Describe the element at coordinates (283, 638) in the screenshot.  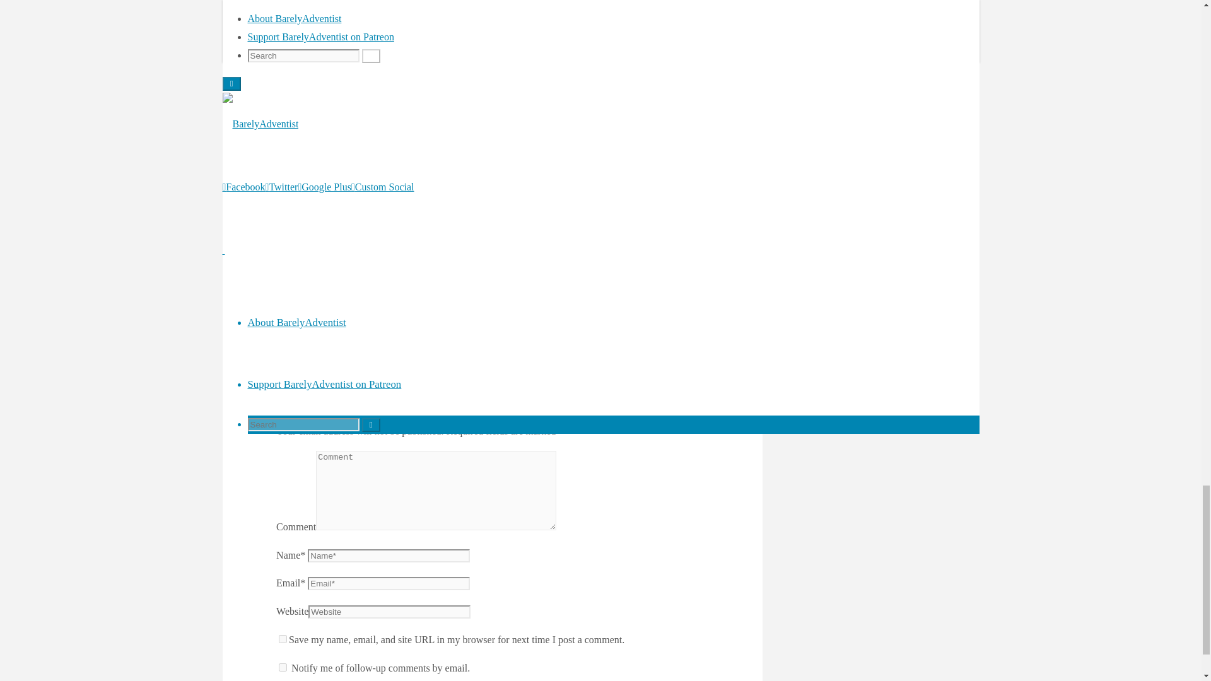
I see `yes` at that location.